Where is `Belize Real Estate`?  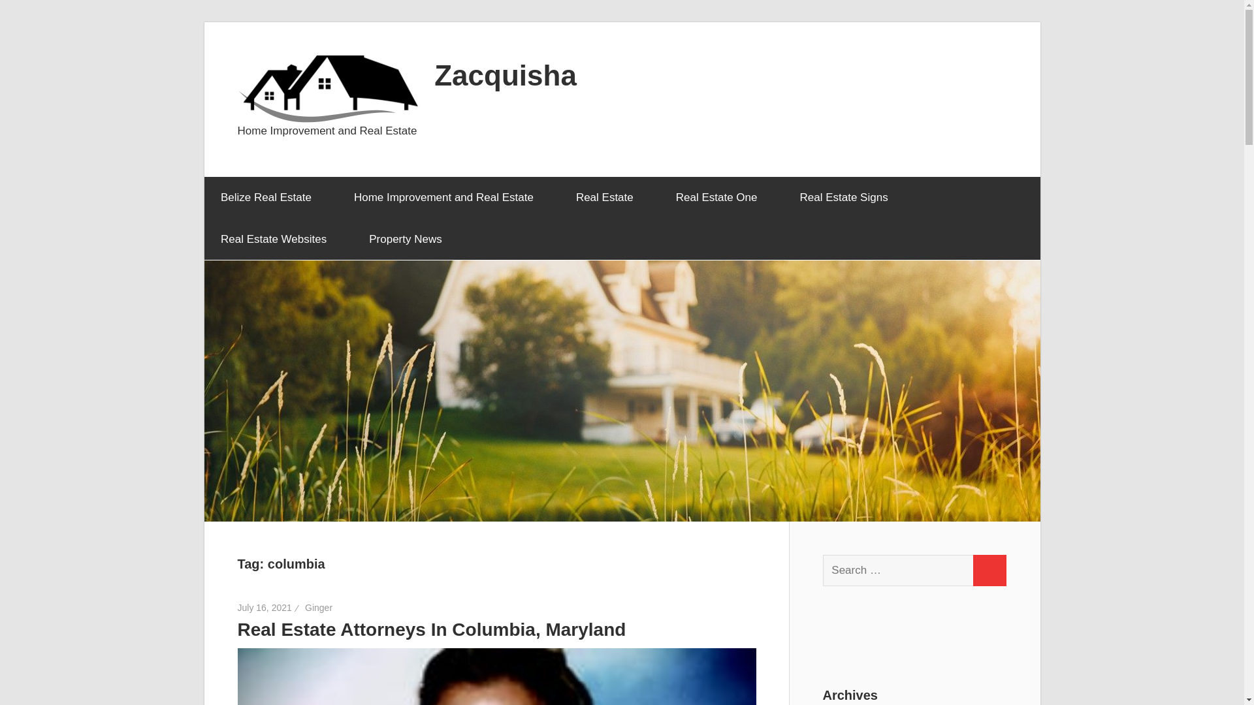 Belize Real Estate is located at coordinates (270, 197).